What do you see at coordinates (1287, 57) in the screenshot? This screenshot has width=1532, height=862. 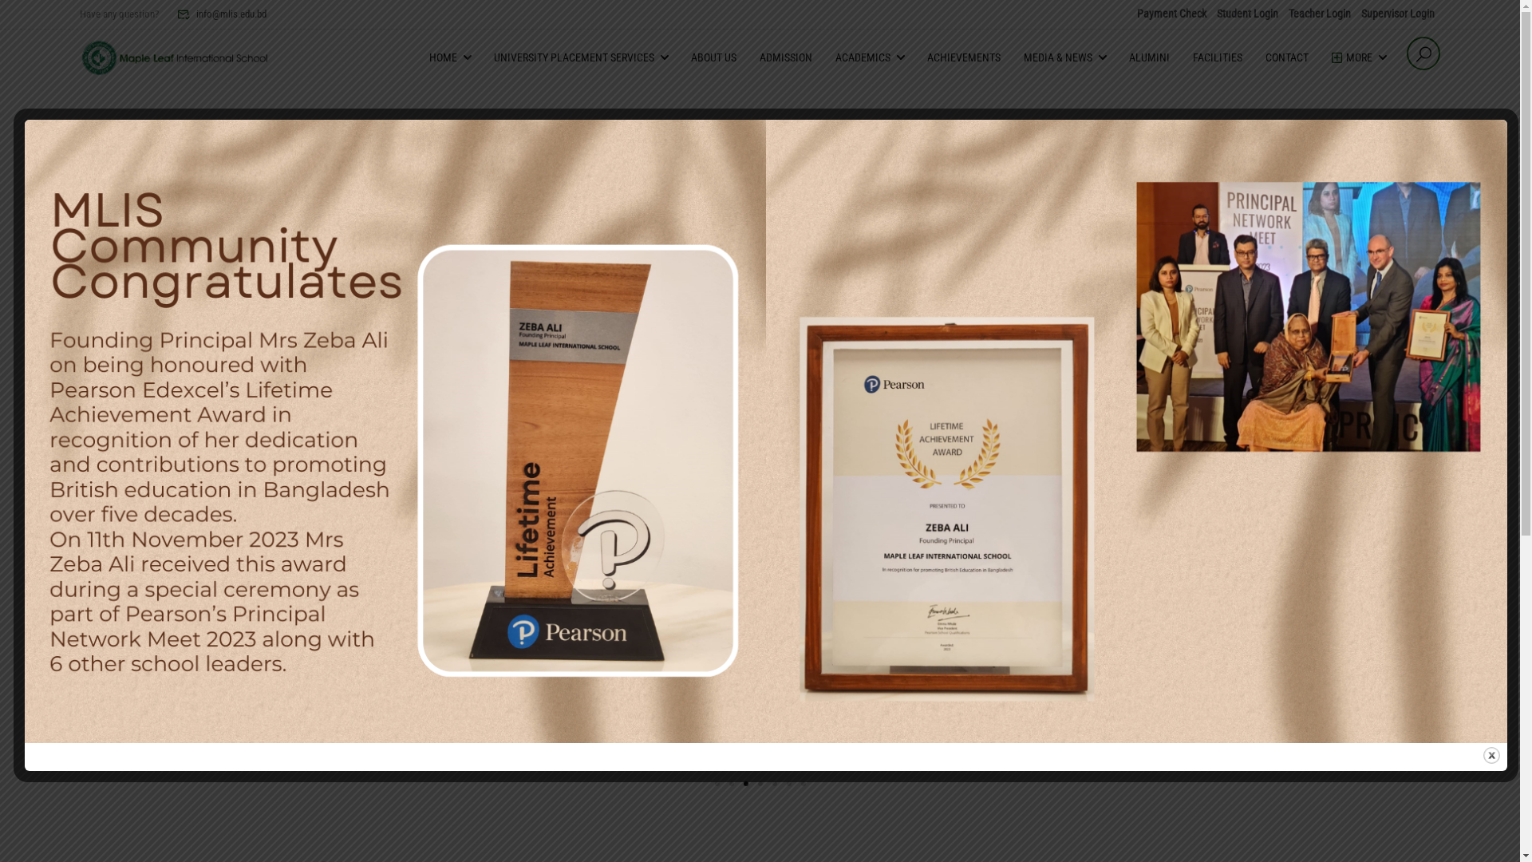 I see `CONTACT` at bounding box center [1287, 57].